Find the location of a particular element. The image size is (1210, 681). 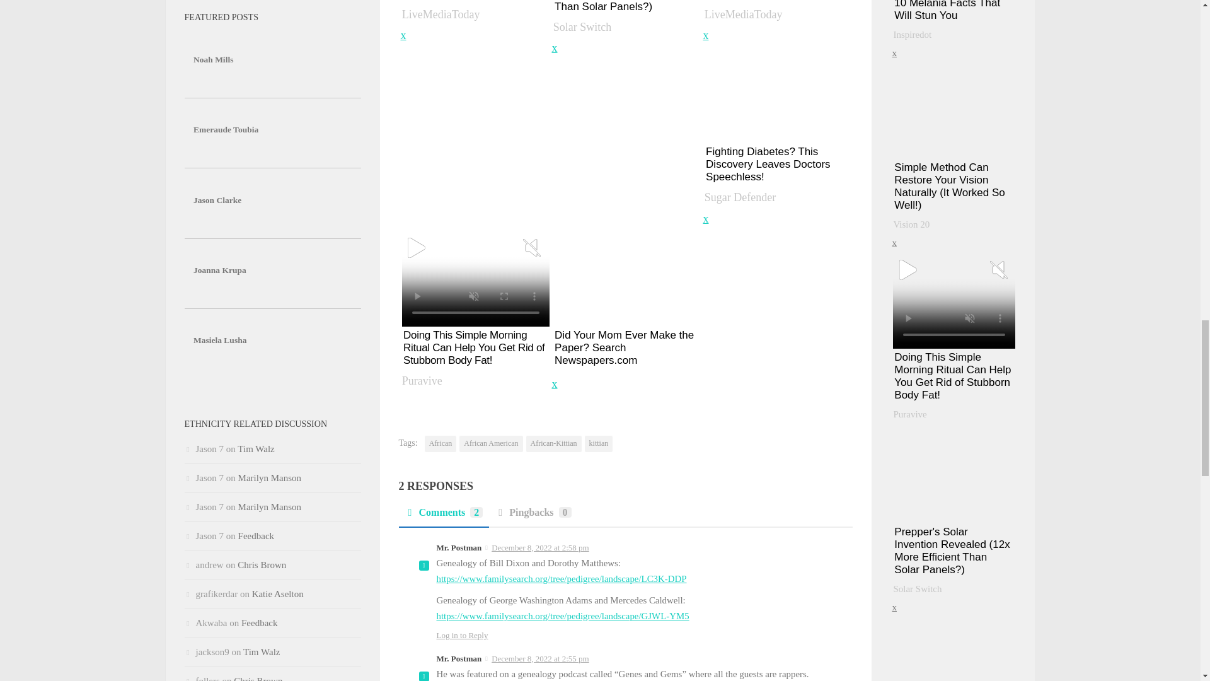

Top 50 Amazing Beaches in the World is located at coordinates (474, 14).